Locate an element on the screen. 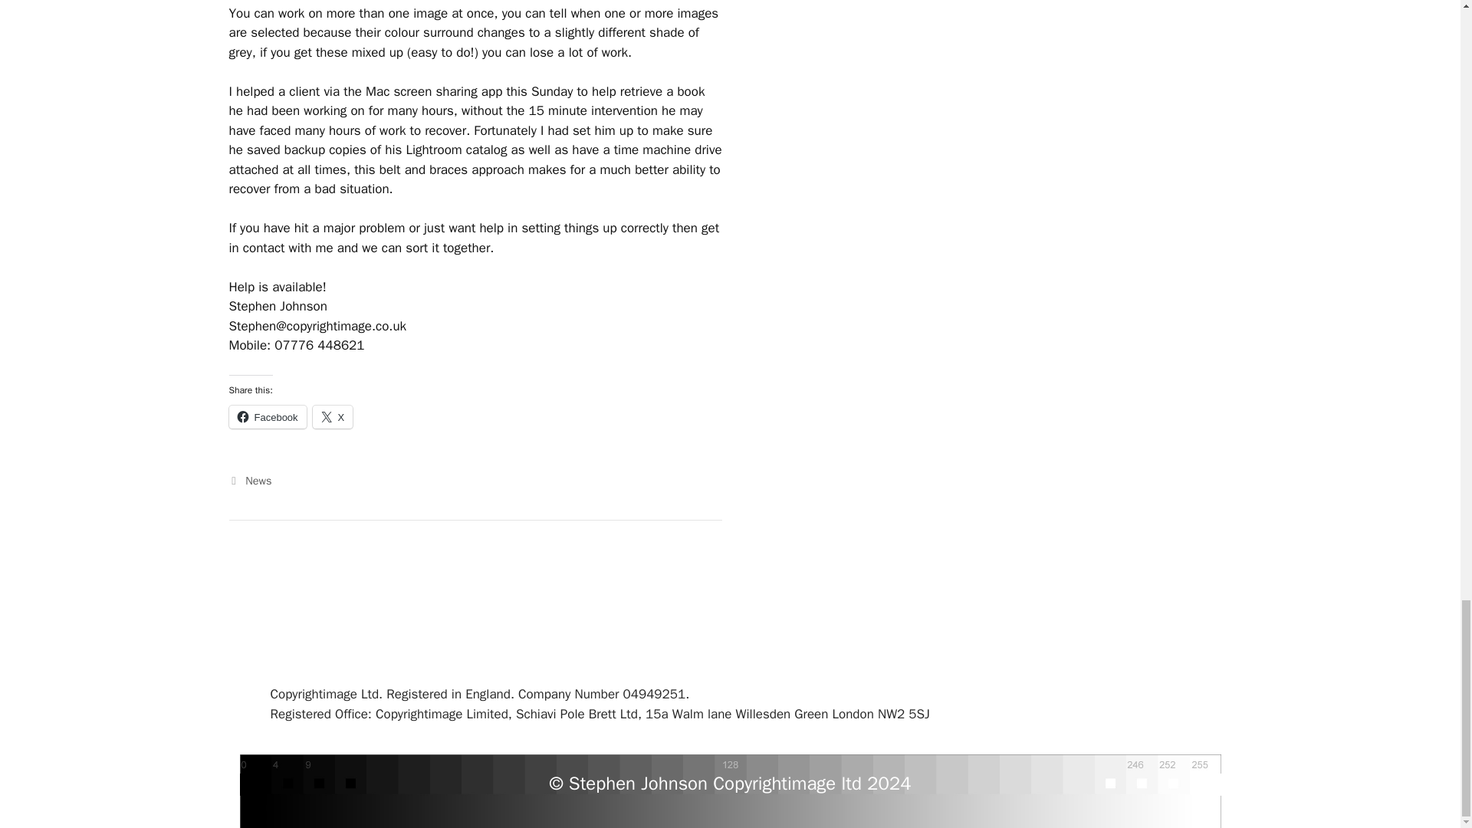 Image resolution: width=1472 pixels, height=828 pixels. News is located at coordinates (258, 480).